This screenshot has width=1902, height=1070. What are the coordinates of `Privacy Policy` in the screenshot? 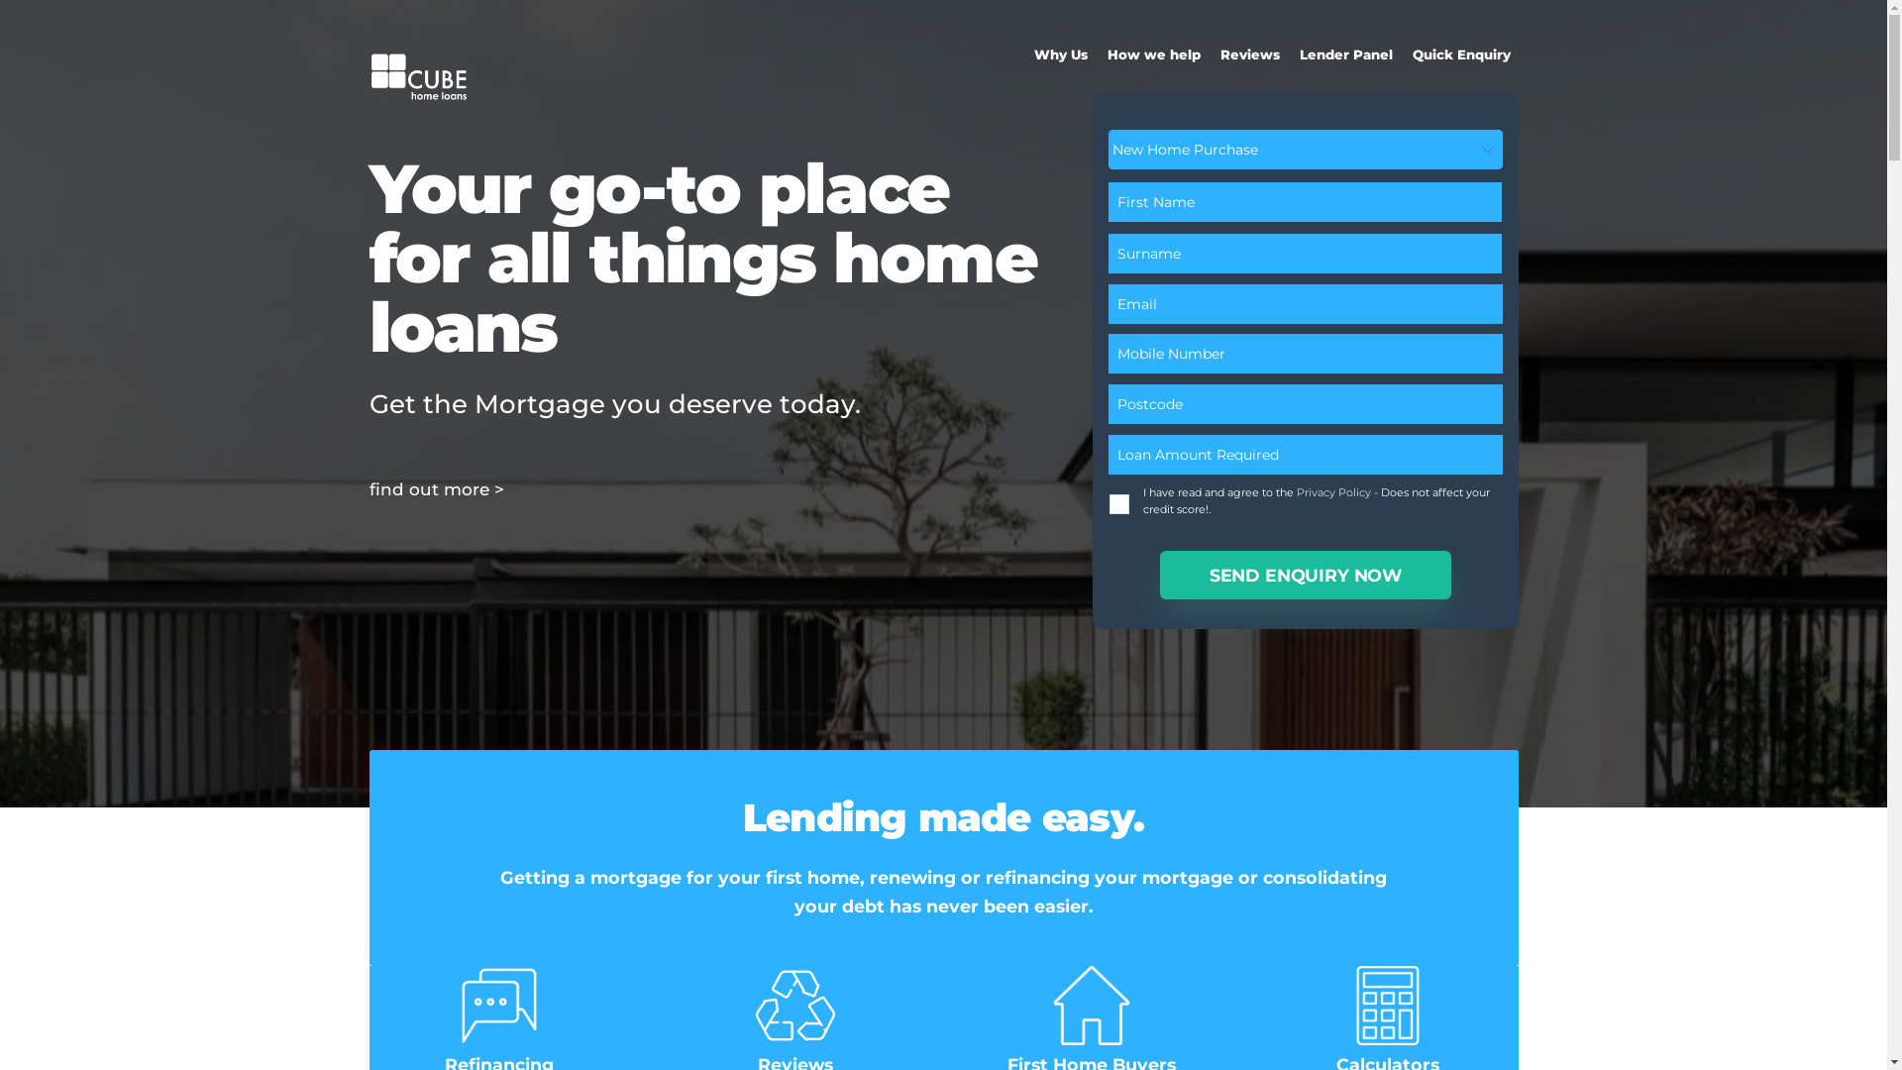 It's located at (1333, 492).